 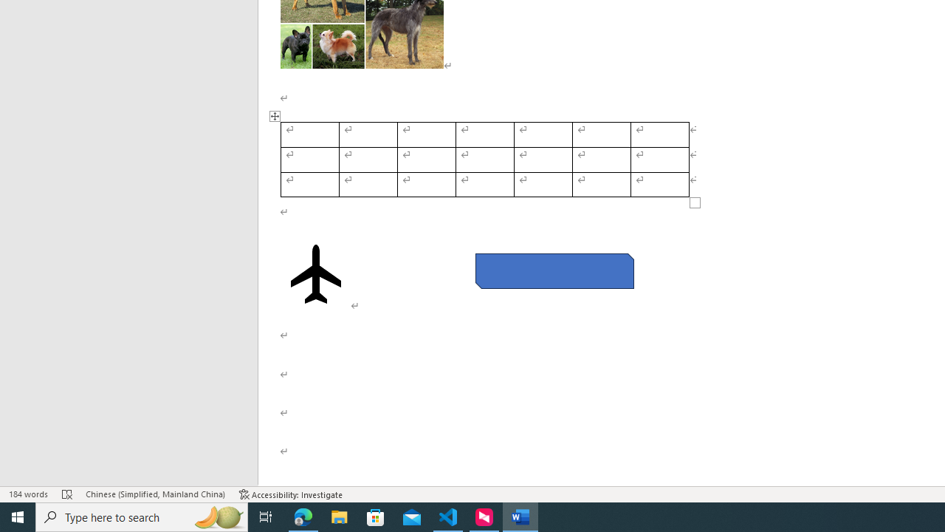 What do you see at coordinates (520, 517) in the screenshot?
I see `Word - 1 running window` at bounding box center [520, 517].